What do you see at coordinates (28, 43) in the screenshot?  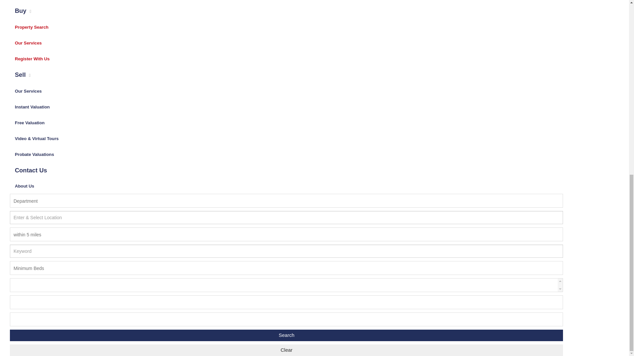 I see `Our Services` at bounding box center [28, 43].